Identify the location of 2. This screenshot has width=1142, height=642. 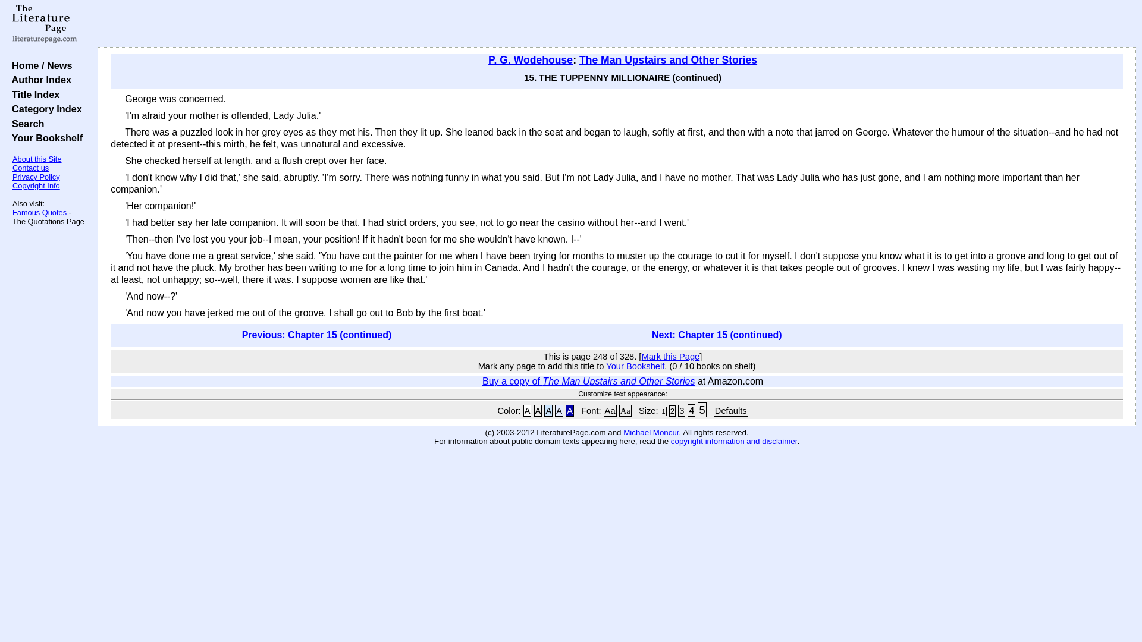
(672, 410).